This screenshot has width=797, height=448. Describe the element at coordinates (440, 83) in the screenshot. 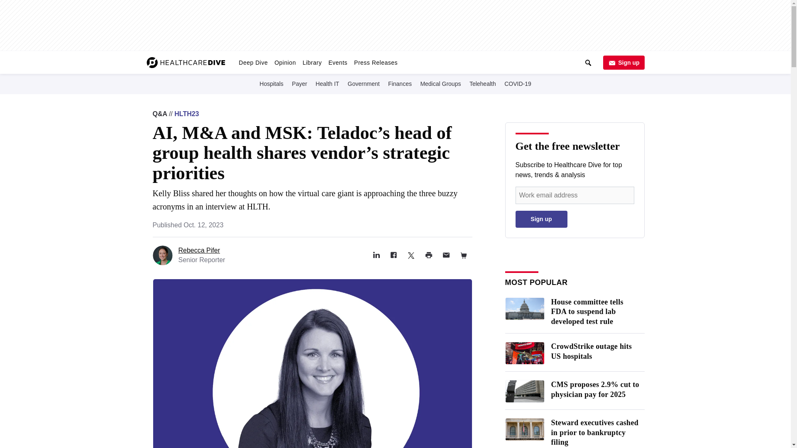

I see `Medical Groups` at that location.